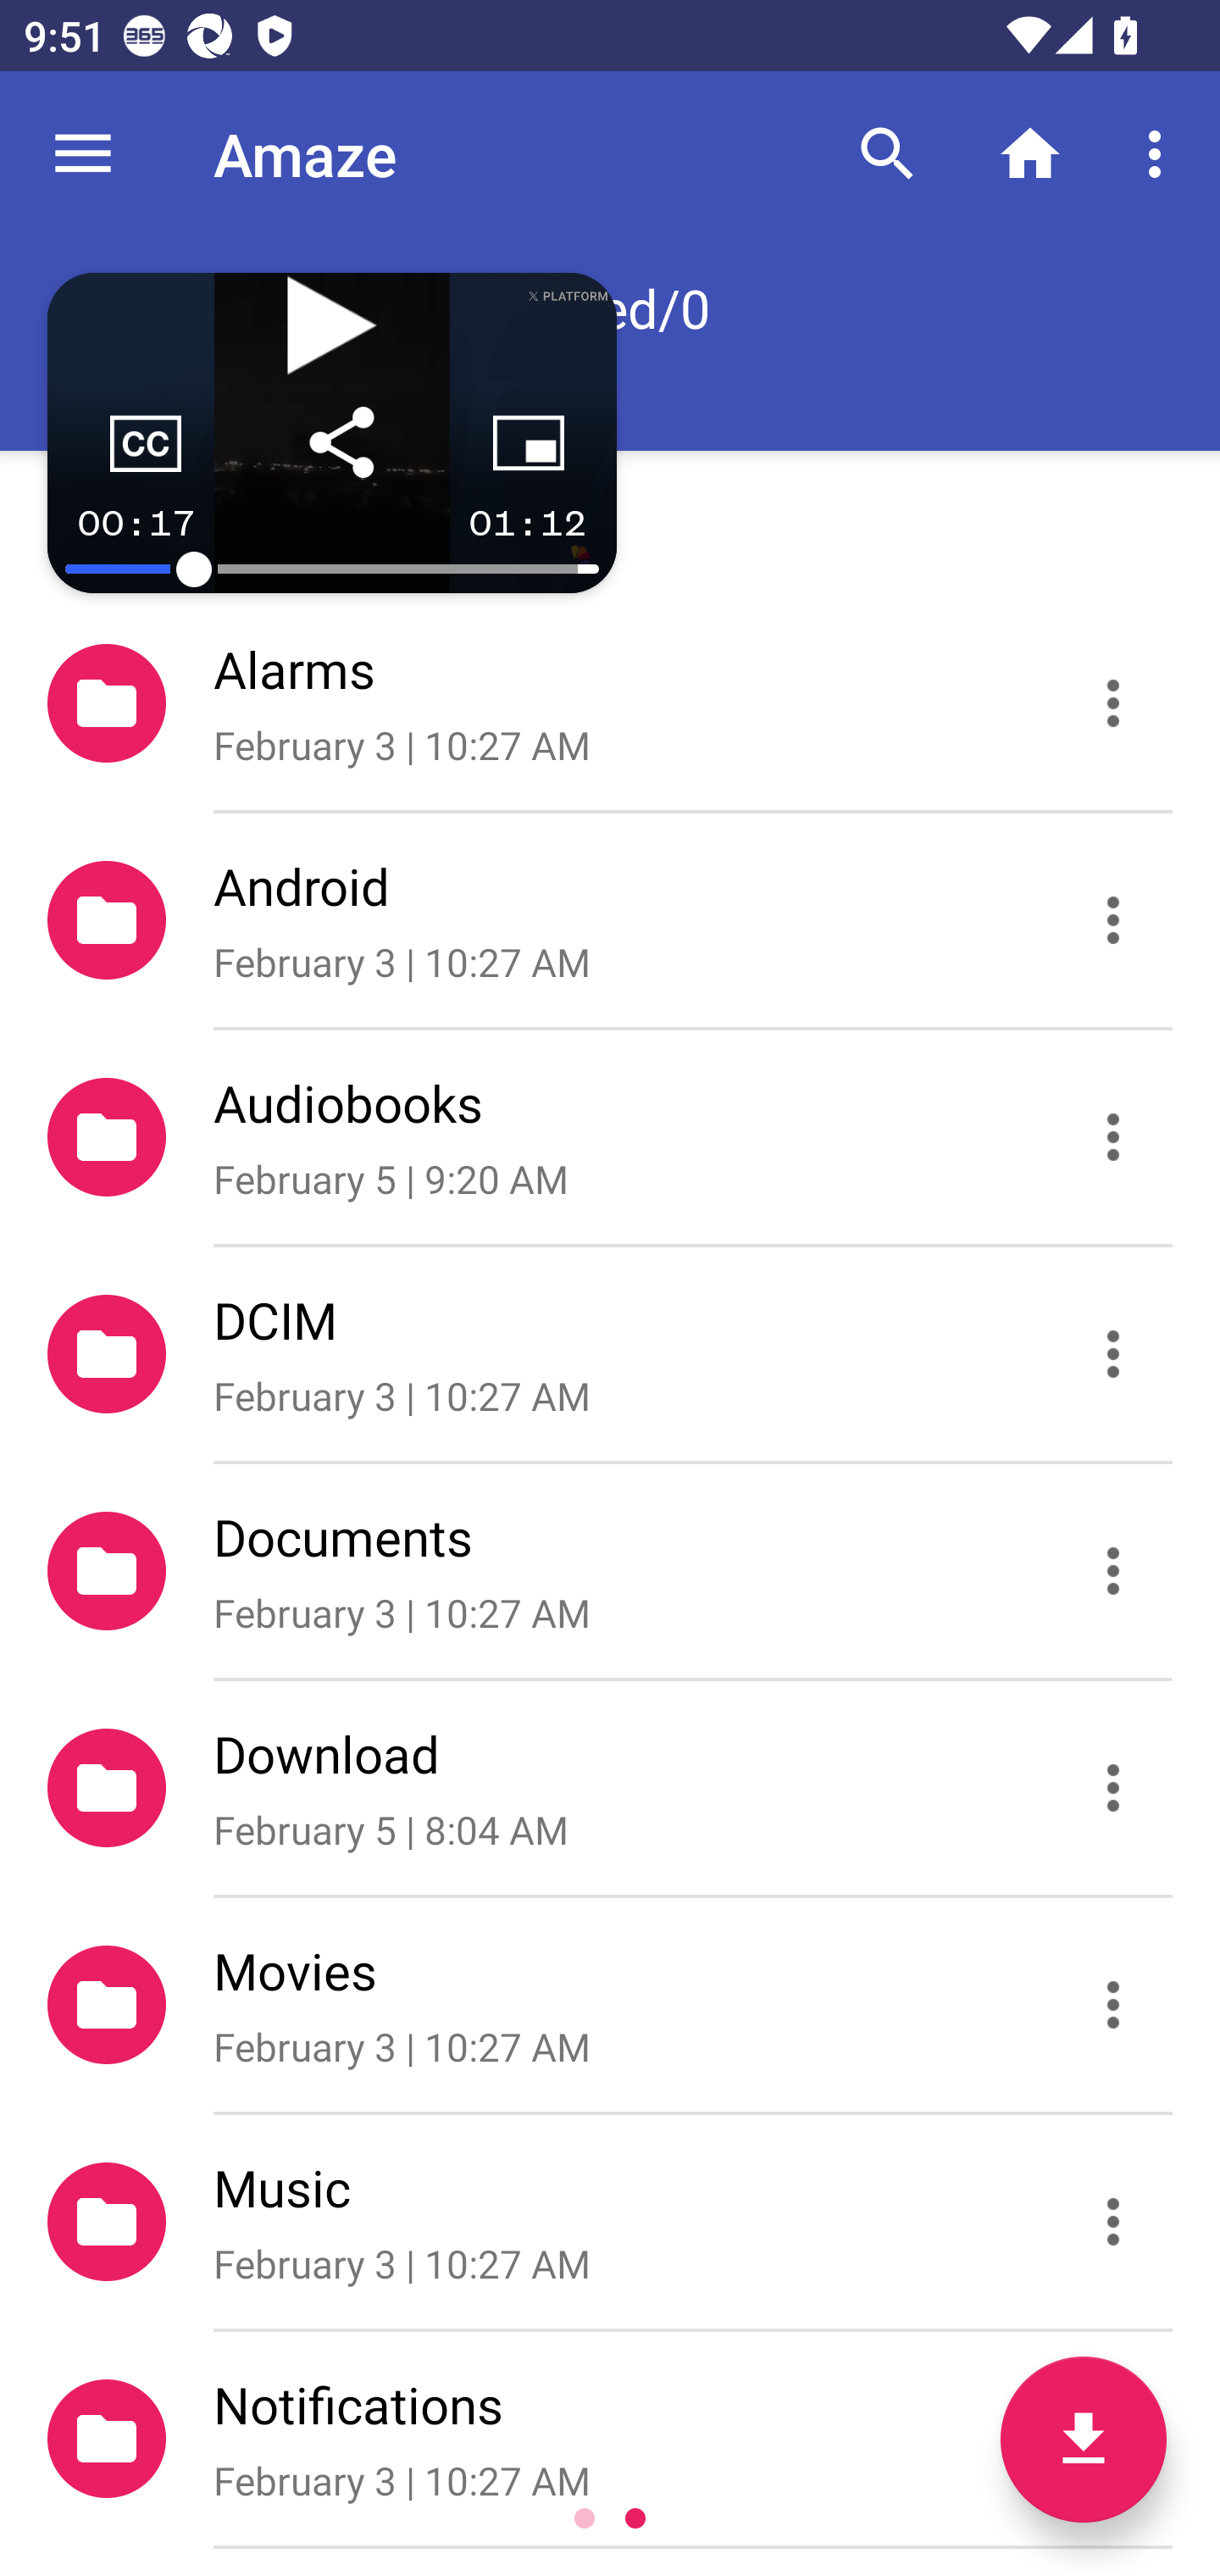 This screenshot has height=2576, width=1220. I want to click on Audiobooks February 5 | 9:20 AM, so click(610, 1137).